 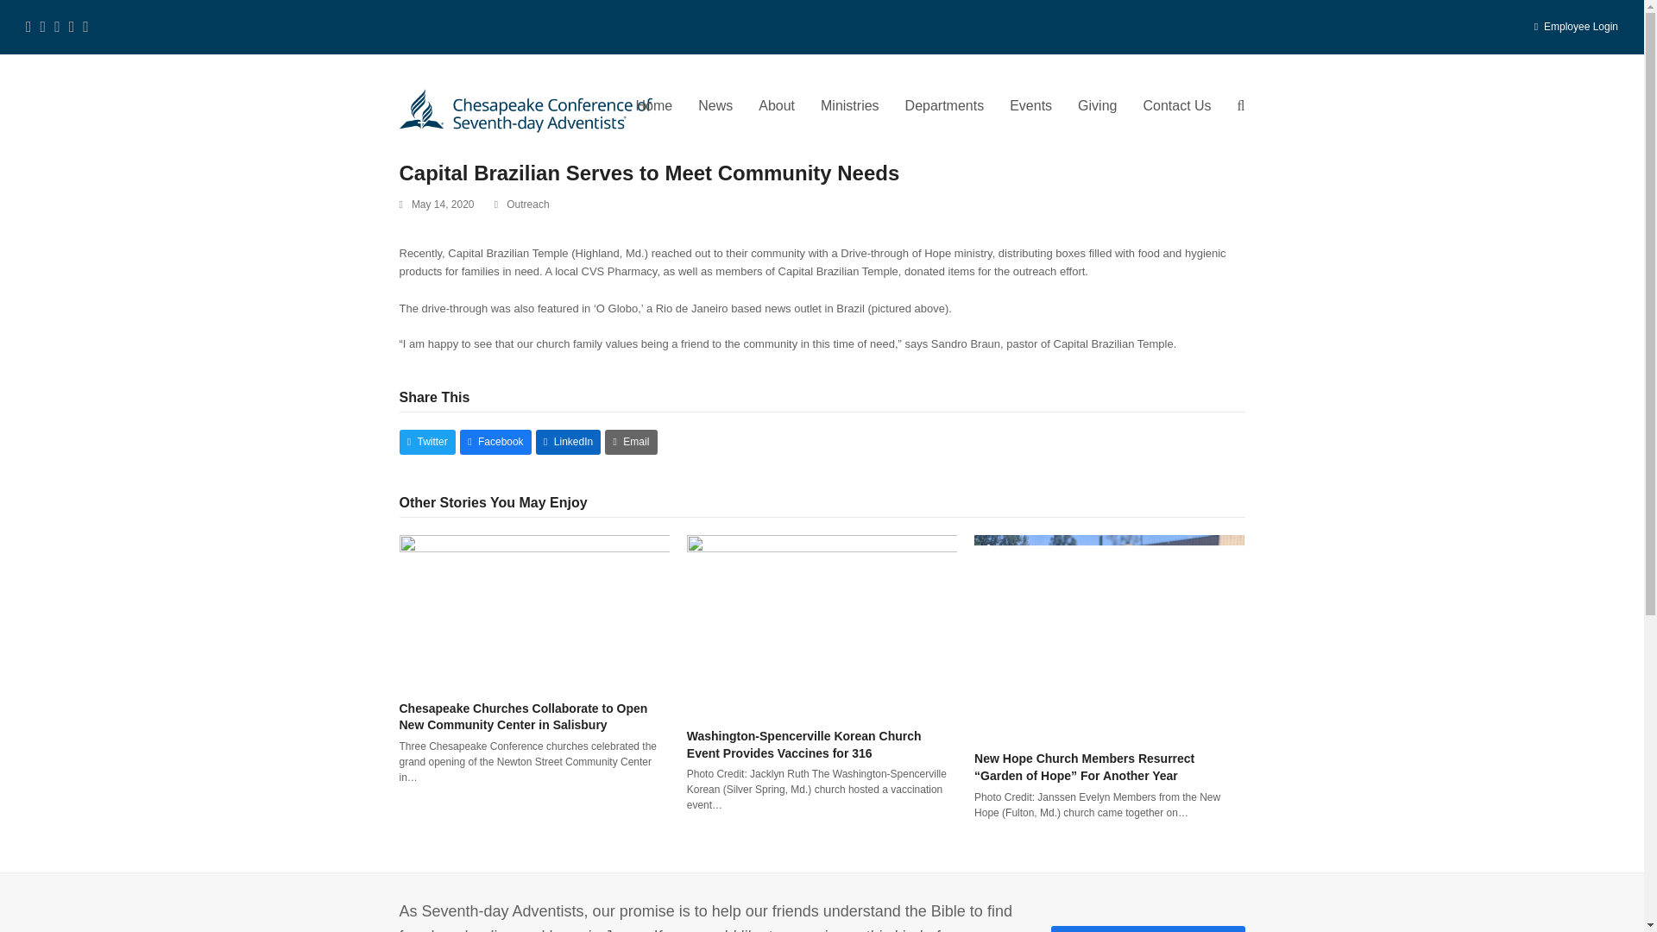 I want to click on Ministries, so click(x=850, y=107).